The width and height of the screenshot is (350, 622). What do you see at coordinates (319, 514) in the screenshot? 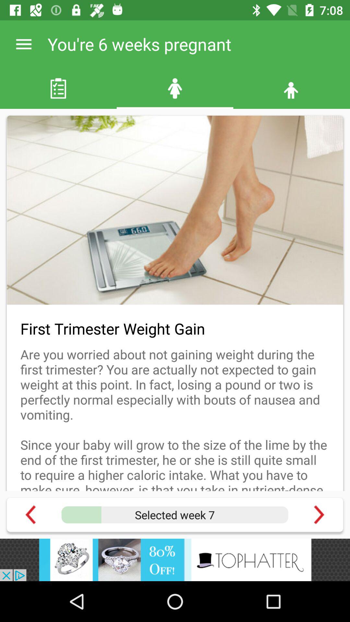
I see `select next week` at bounding box center [319, 514].